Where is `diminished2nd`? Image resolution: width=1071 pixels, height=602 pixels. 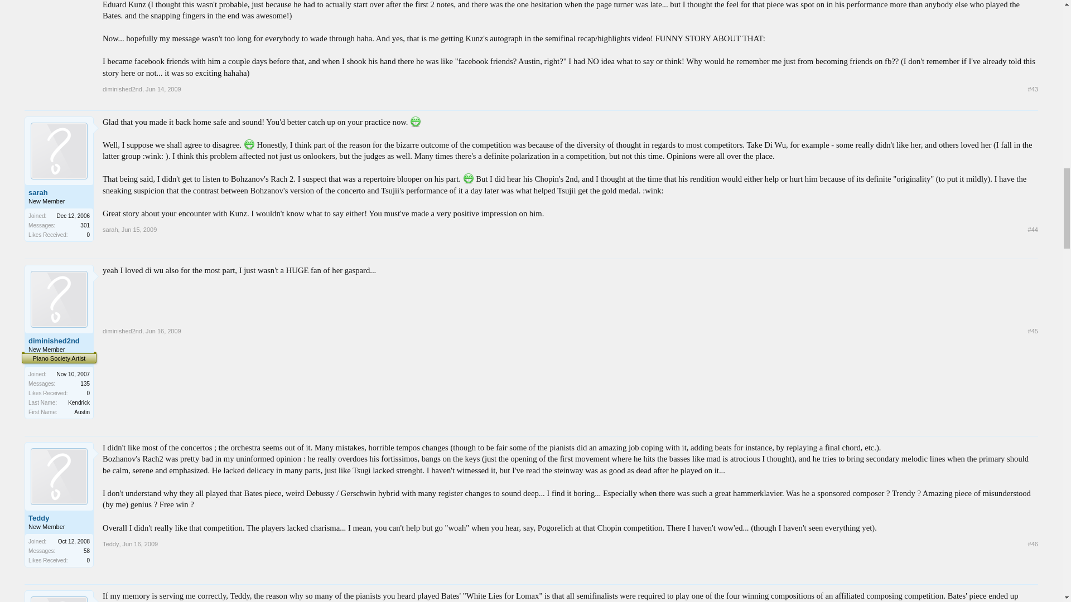
diminished2nd is located at coordinates (123, 89).